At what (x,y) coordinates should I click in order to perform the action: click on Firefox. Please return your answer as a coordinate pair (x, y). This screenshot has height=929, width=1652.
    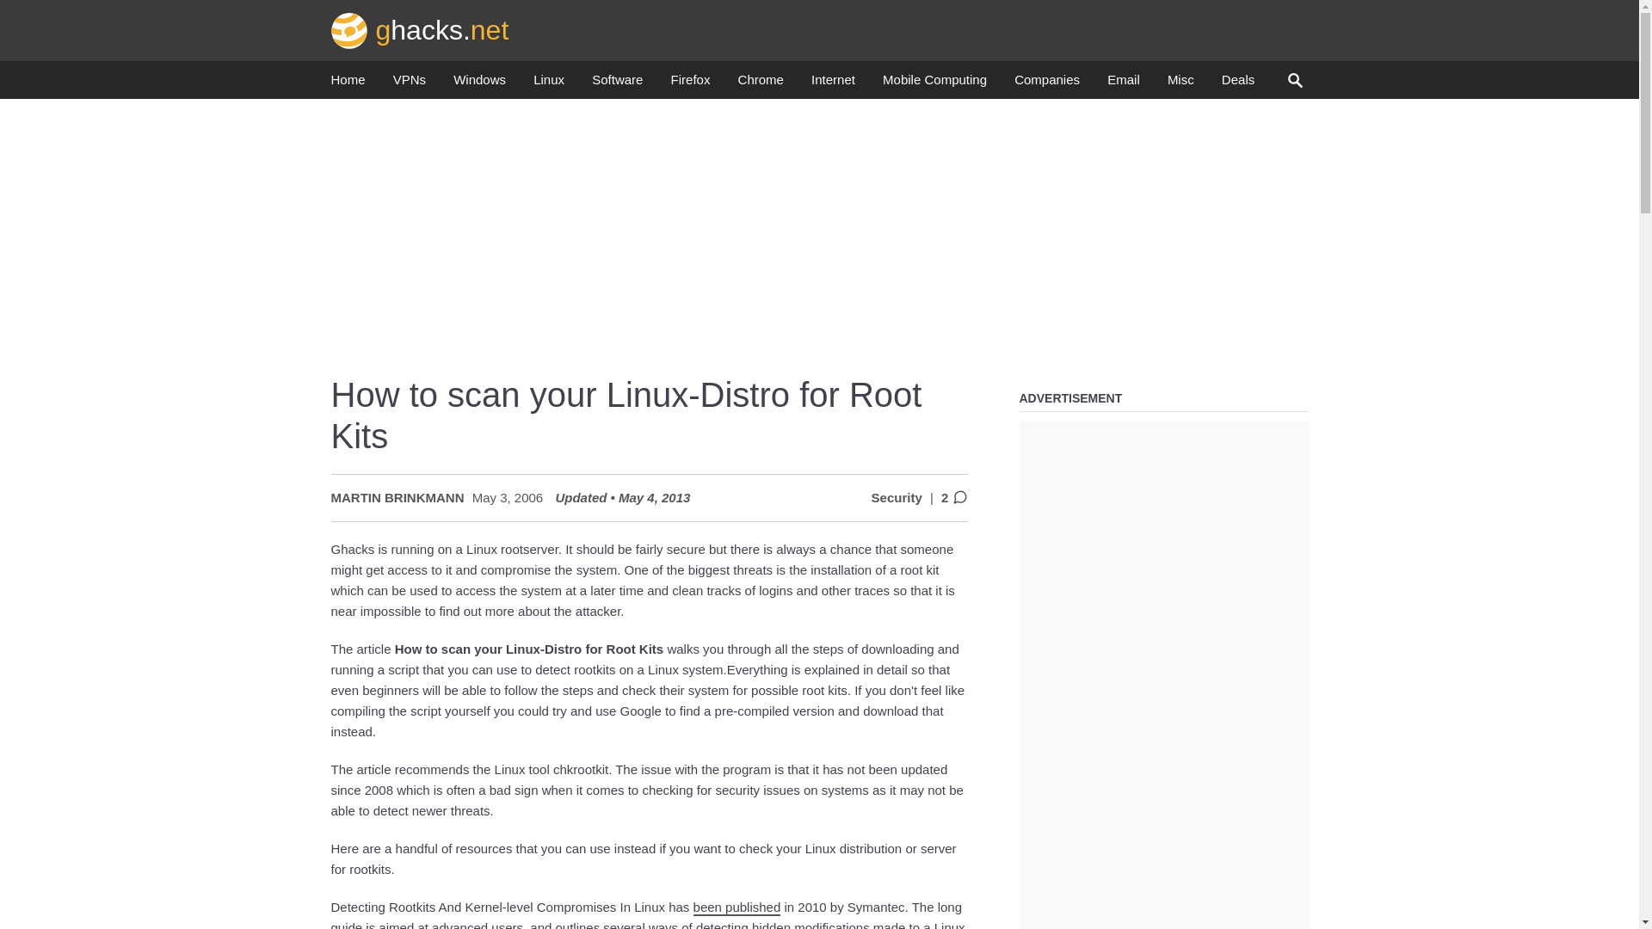
    Looking at the image, I should click on (690, 84).